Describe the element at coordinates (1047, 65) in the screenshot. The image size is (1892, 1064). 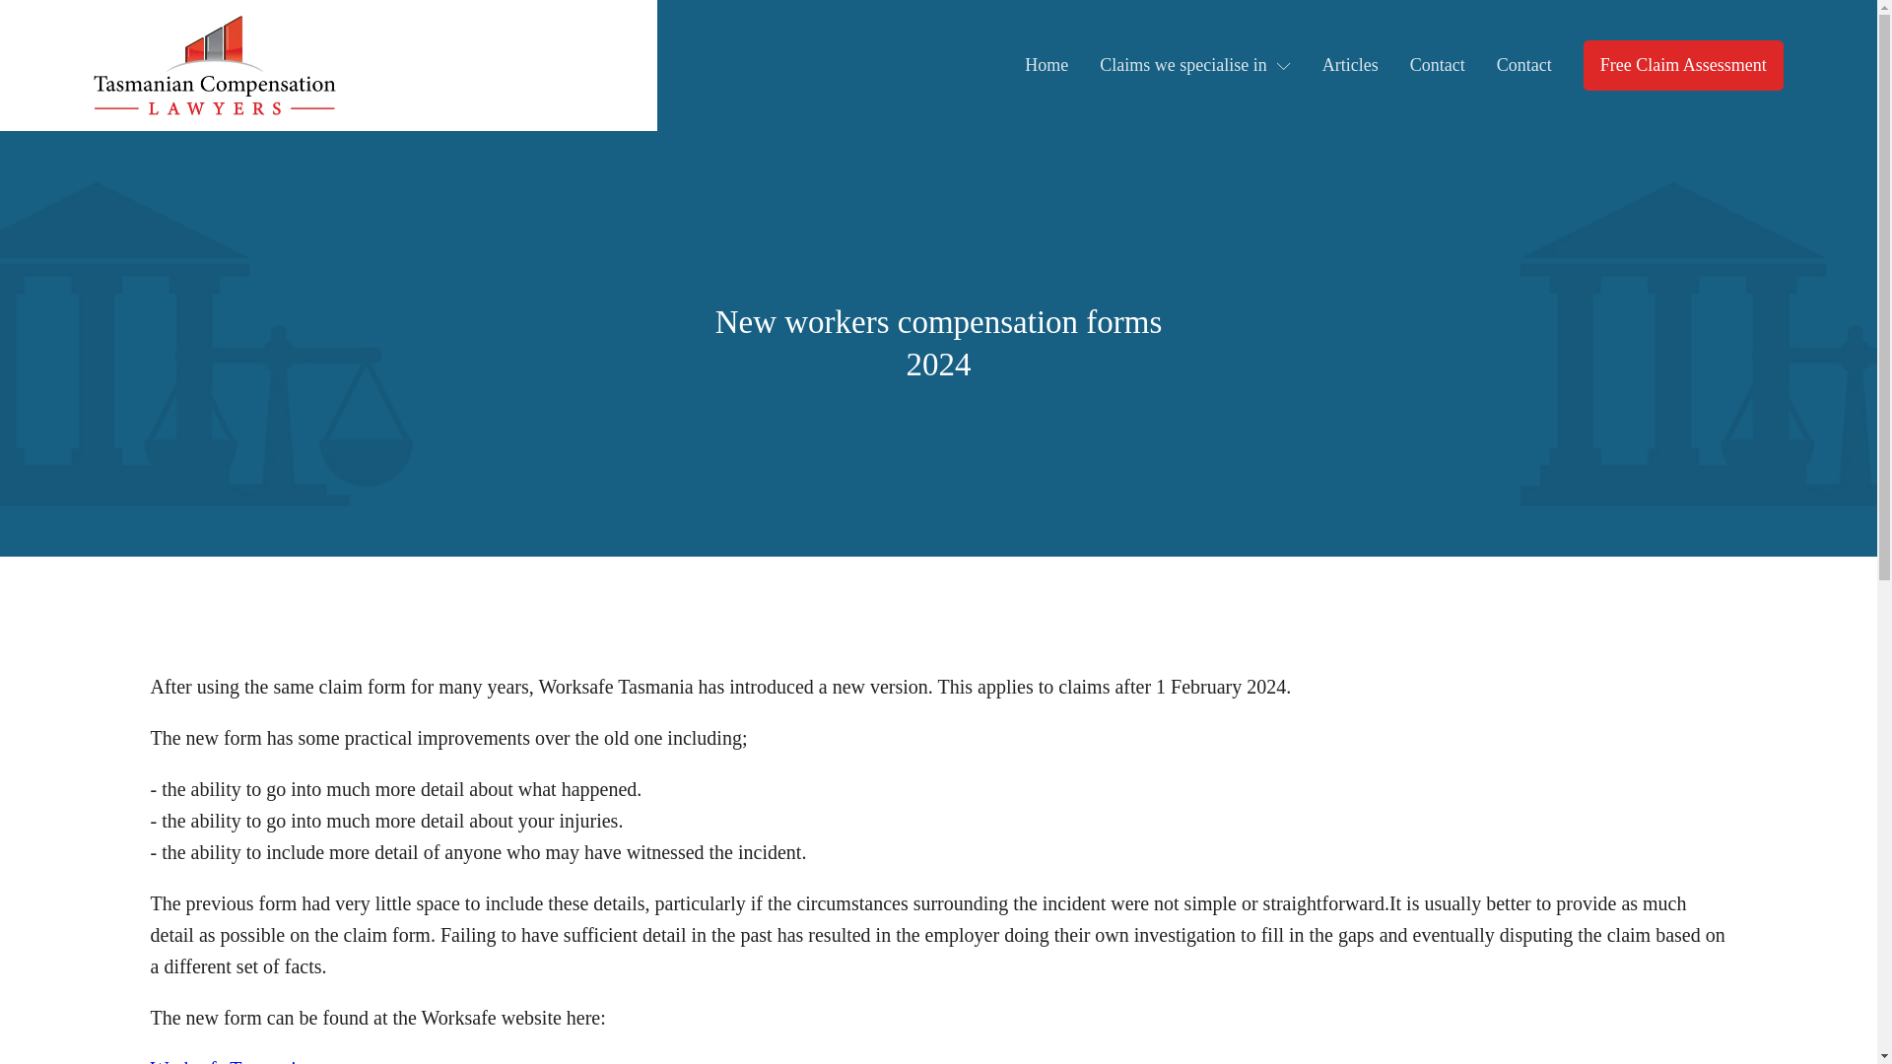
I see `Home` at that location.